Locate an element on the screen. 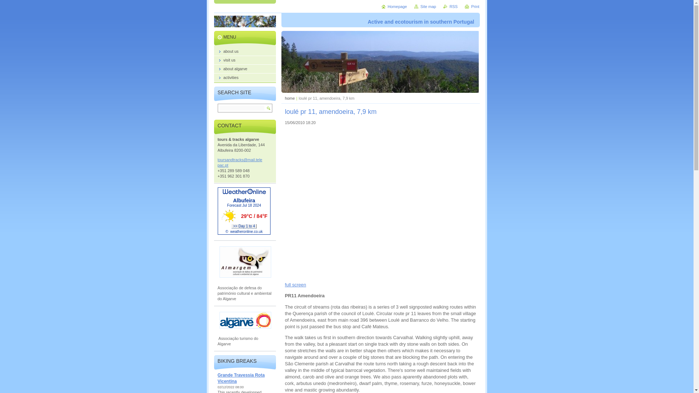  RSS Feeds is located at coordinates (450, 6).